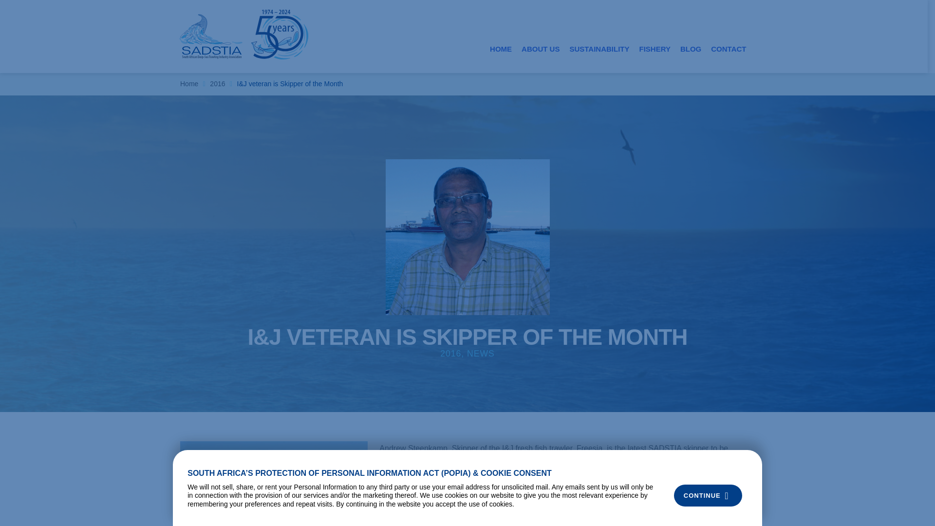 This screenshot has height=526, width=935. Describe the element at coordinates (217, 84) in the screenshot. I see `2016` at that location.